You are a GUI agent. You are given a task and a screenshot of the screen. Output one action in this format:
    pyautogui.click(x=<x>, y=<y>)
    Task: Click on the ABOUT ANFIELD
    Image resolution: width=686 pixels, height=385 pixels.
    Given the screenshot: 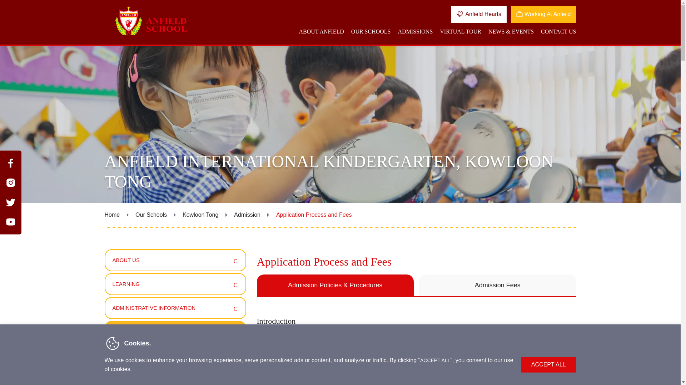 What is the action you would take?
    pyautogui.click(x=321, y=35)
    